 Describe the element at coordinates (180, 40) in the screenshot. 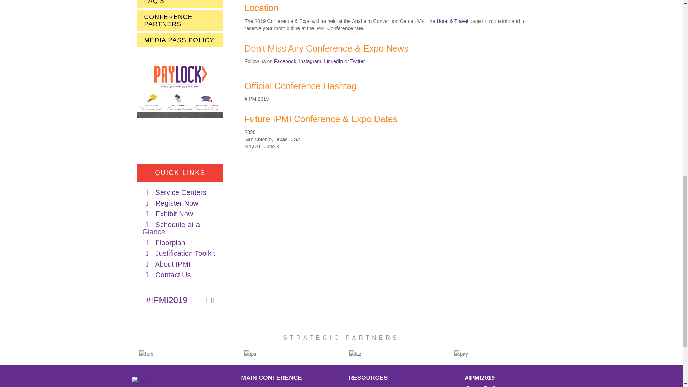

I see `MEDIA PASS POLICY` at that location.